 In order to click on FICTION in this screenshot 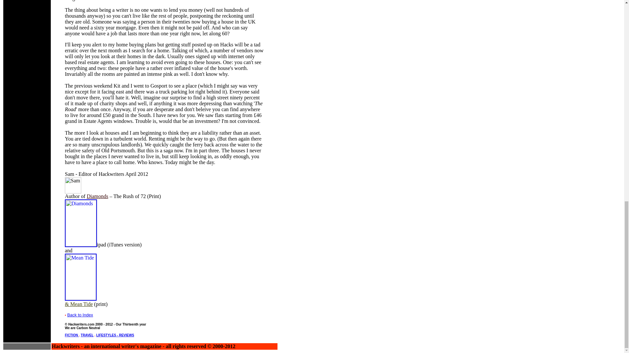, I will do `click(72, 335)`.